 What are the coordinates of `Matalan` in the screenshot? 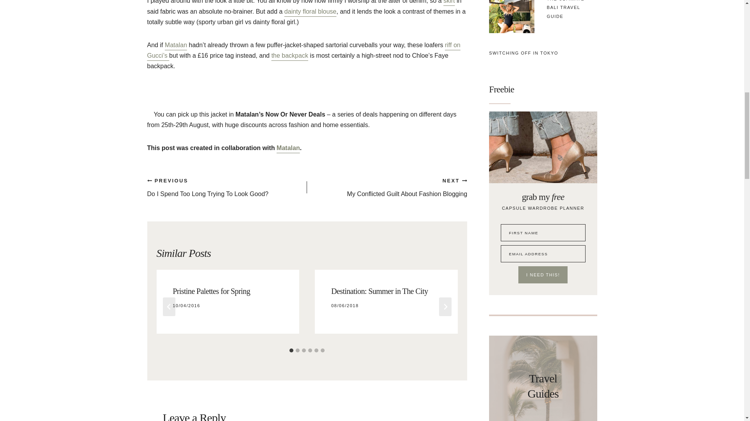 It's located at (227, 187).